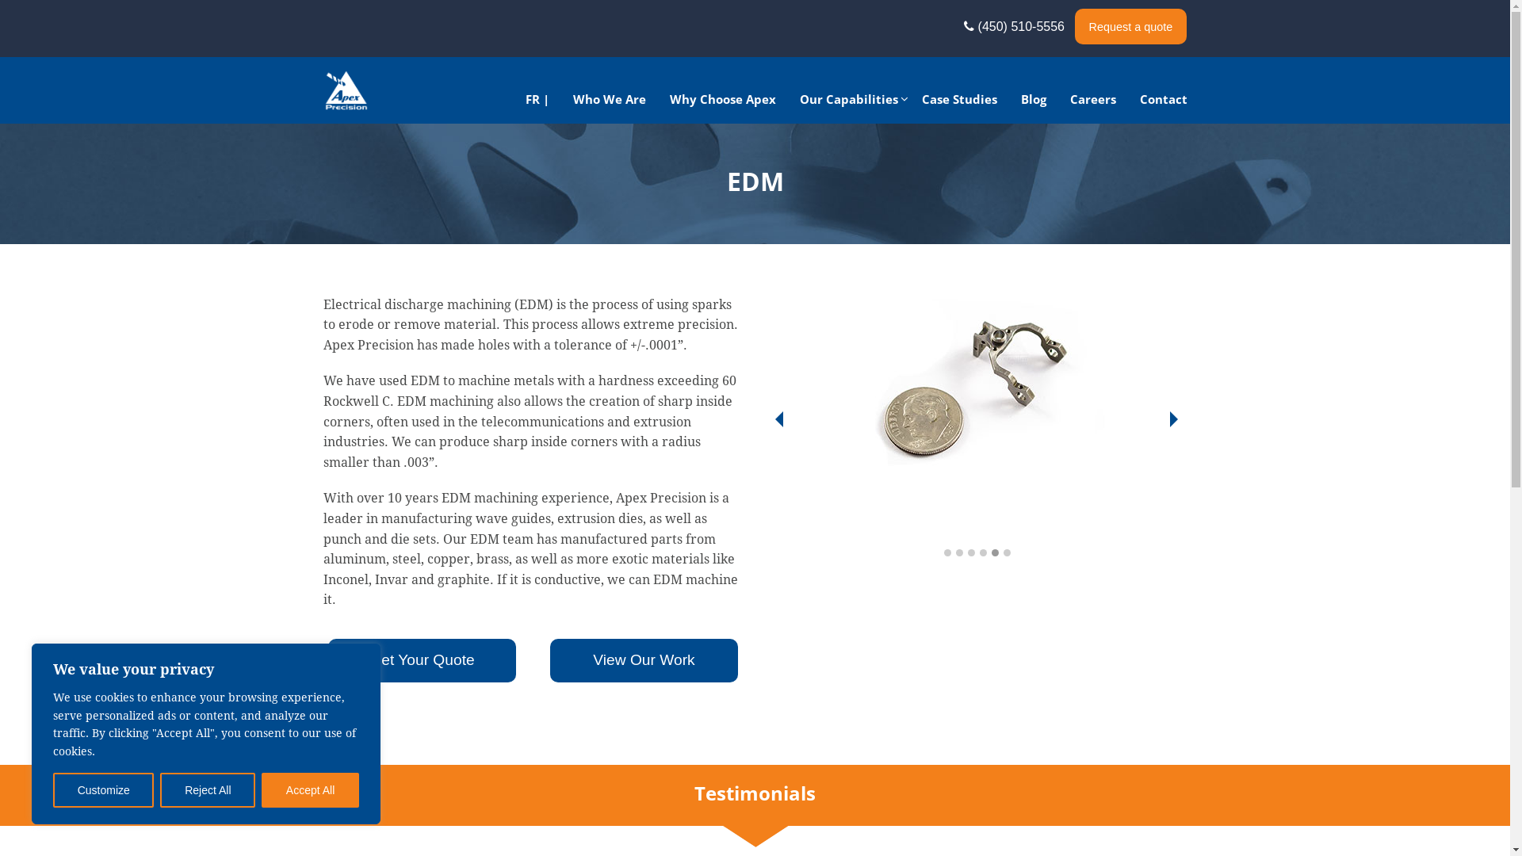 This screenshot has width=1522, height=856. What do you see at coordinates (723, 98) in the screenshot?
I see `Why Choose Apex` at bounding box center [723, 98].